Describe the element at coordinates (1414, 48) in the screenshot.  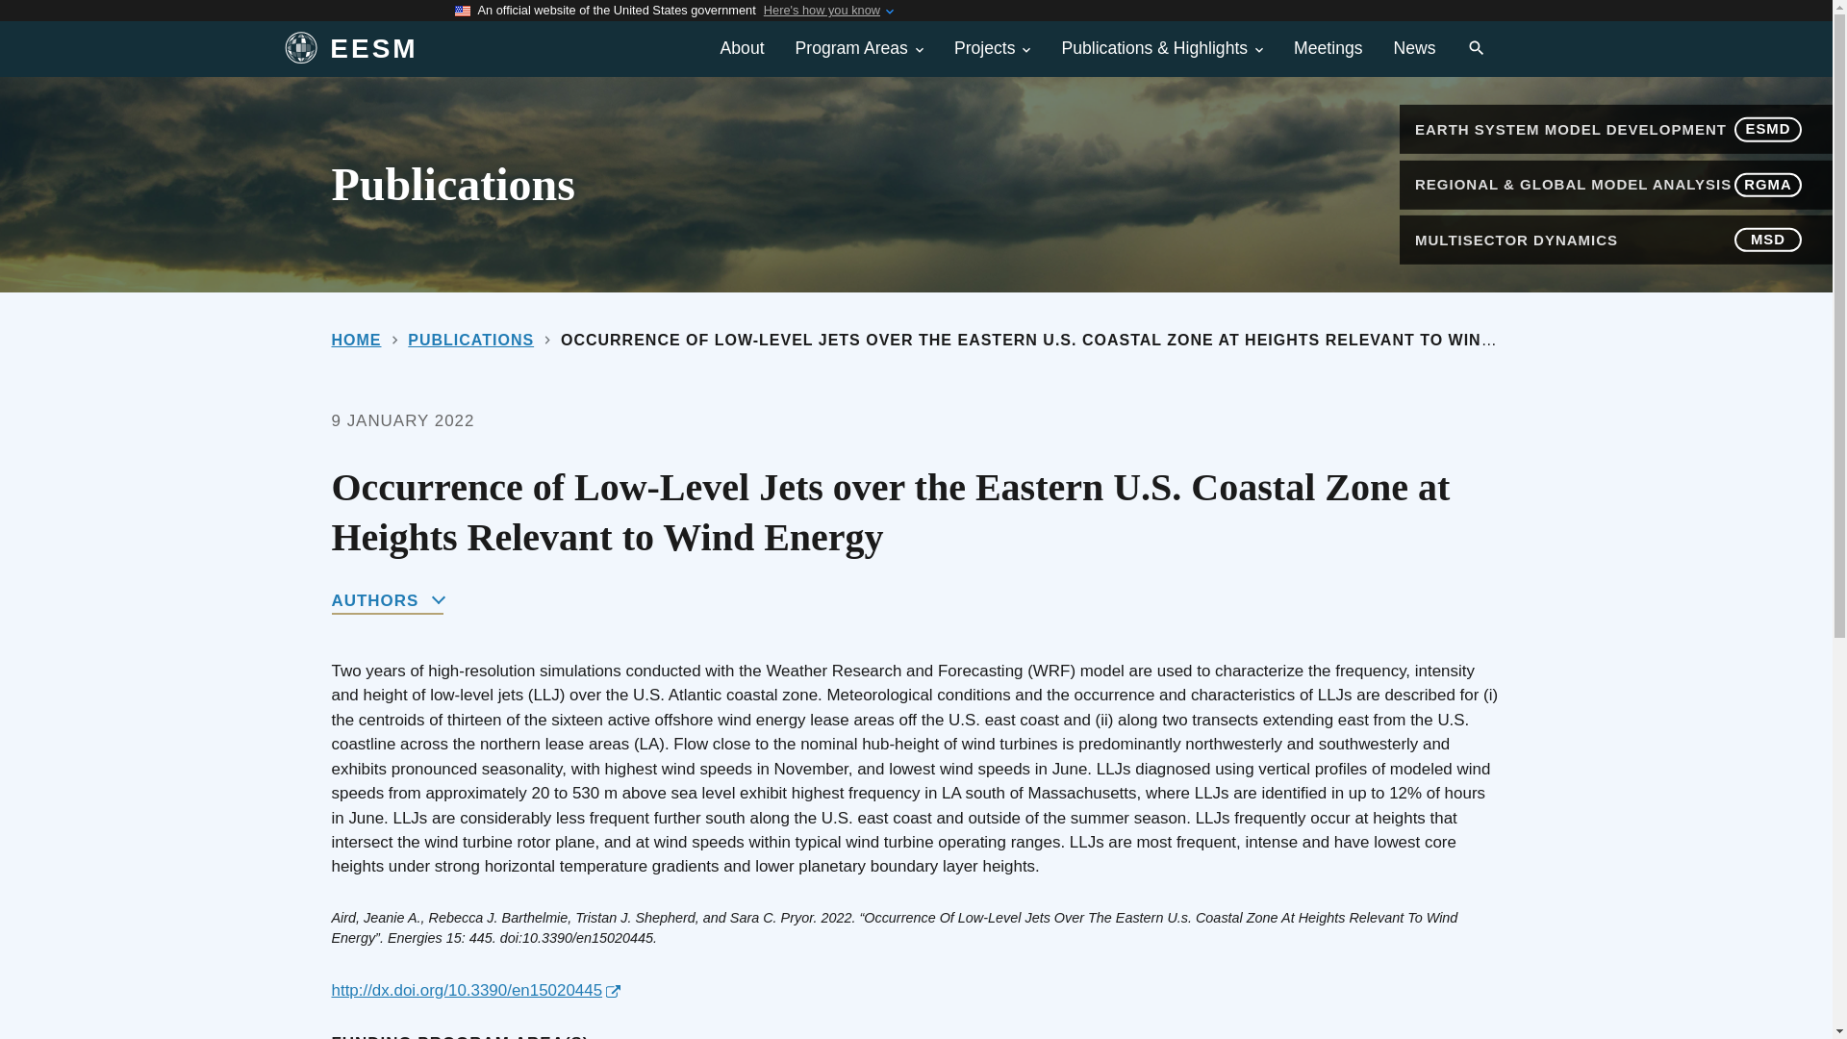
I see `News` at that location.